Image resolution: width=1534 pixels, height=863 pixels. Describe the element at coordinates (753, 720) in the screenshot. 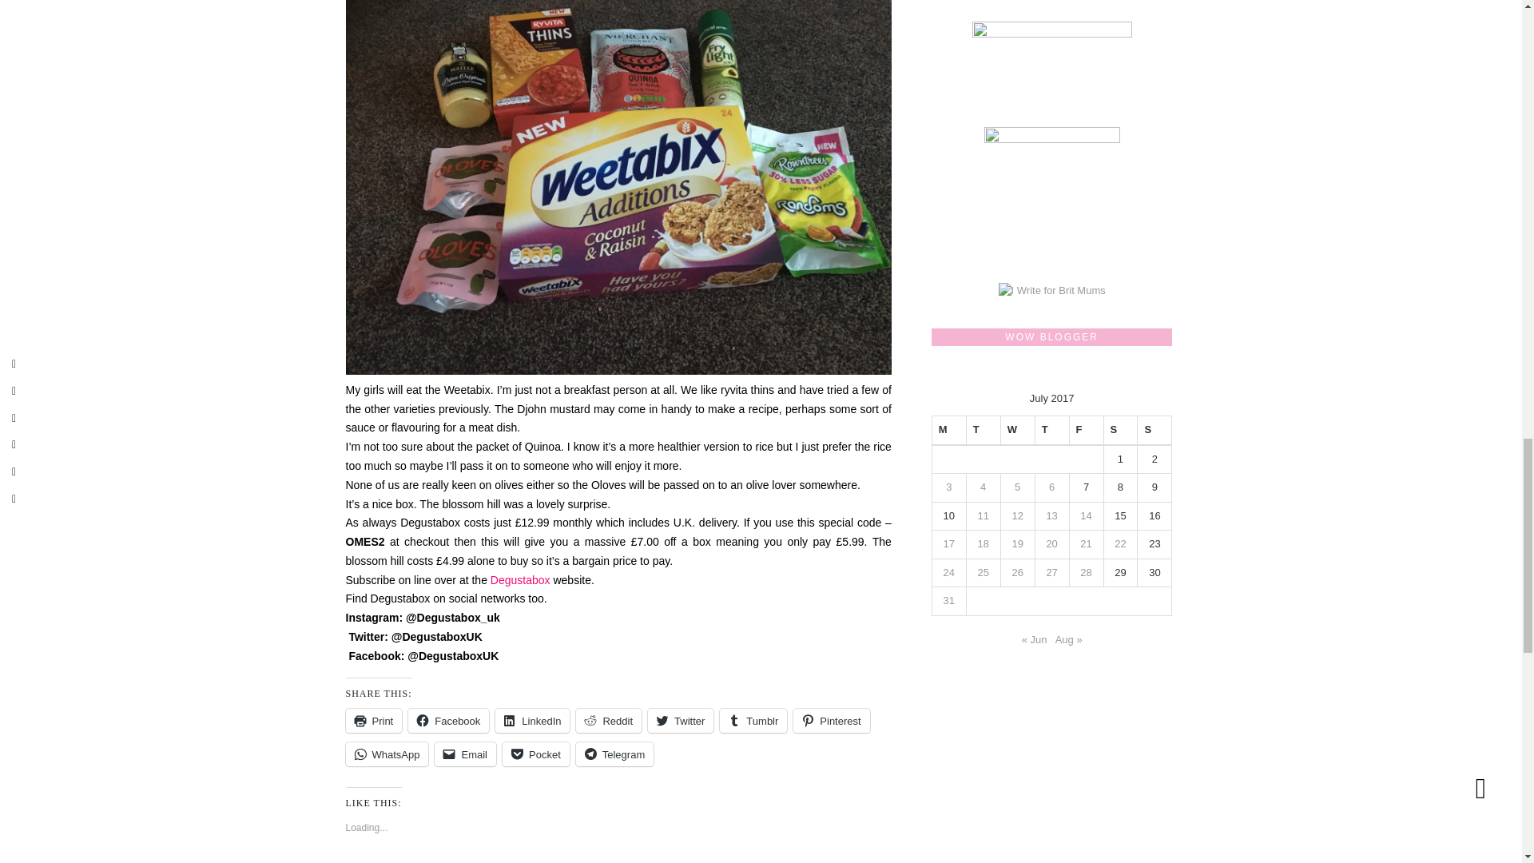

I see `Tumblr` at that location.